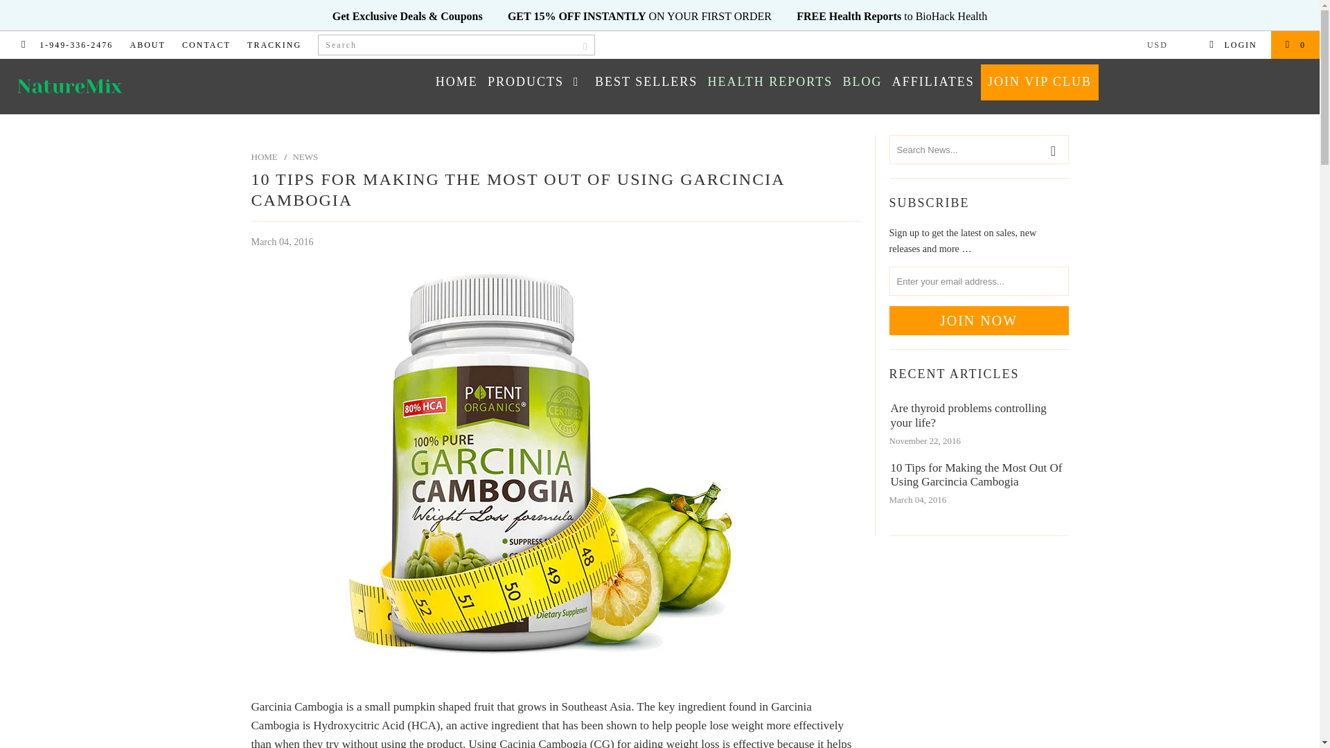 This screenshot has height=748, width=1330. Describe the element at coordinates (274, 45) in the screenshot. I see `TRACKING` at that location.